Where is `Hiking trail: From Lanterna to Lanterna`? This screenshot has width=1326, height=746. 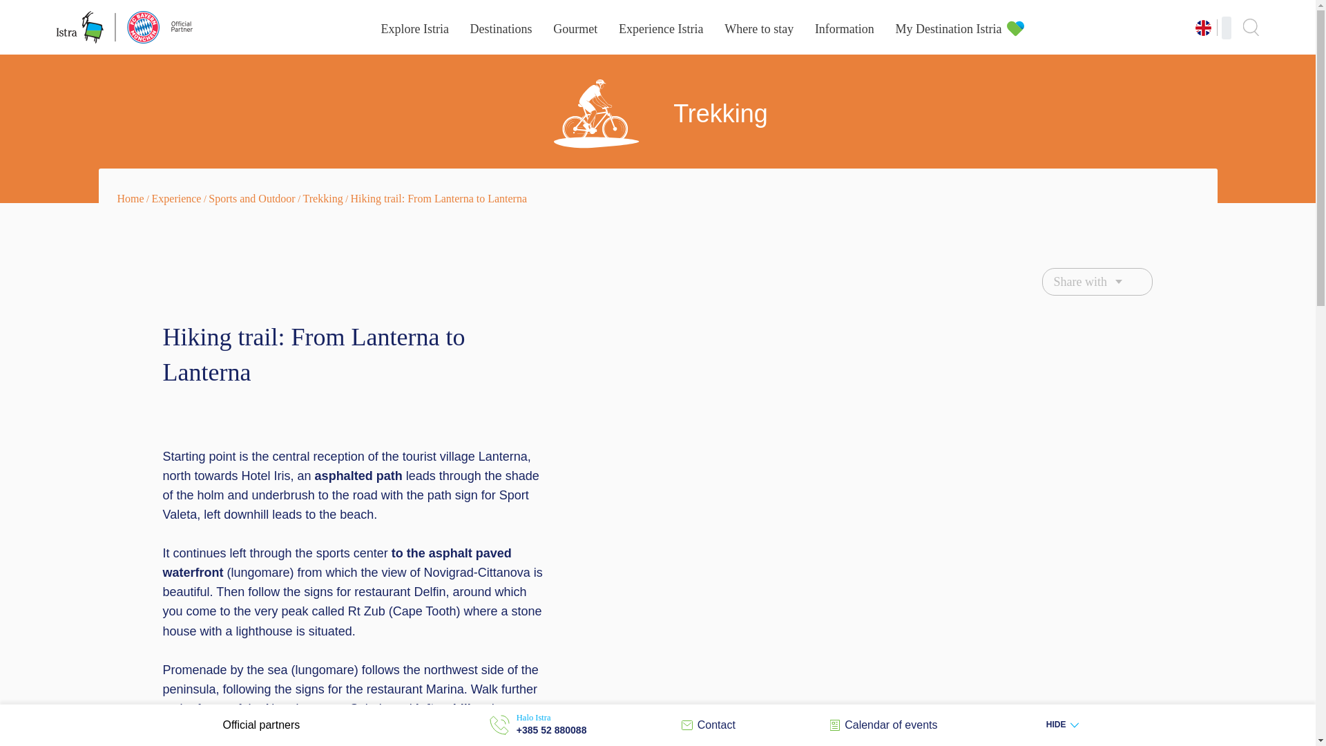 Hiking trail: From Lanterna to Lanterna is located at coordinates (439, 198).